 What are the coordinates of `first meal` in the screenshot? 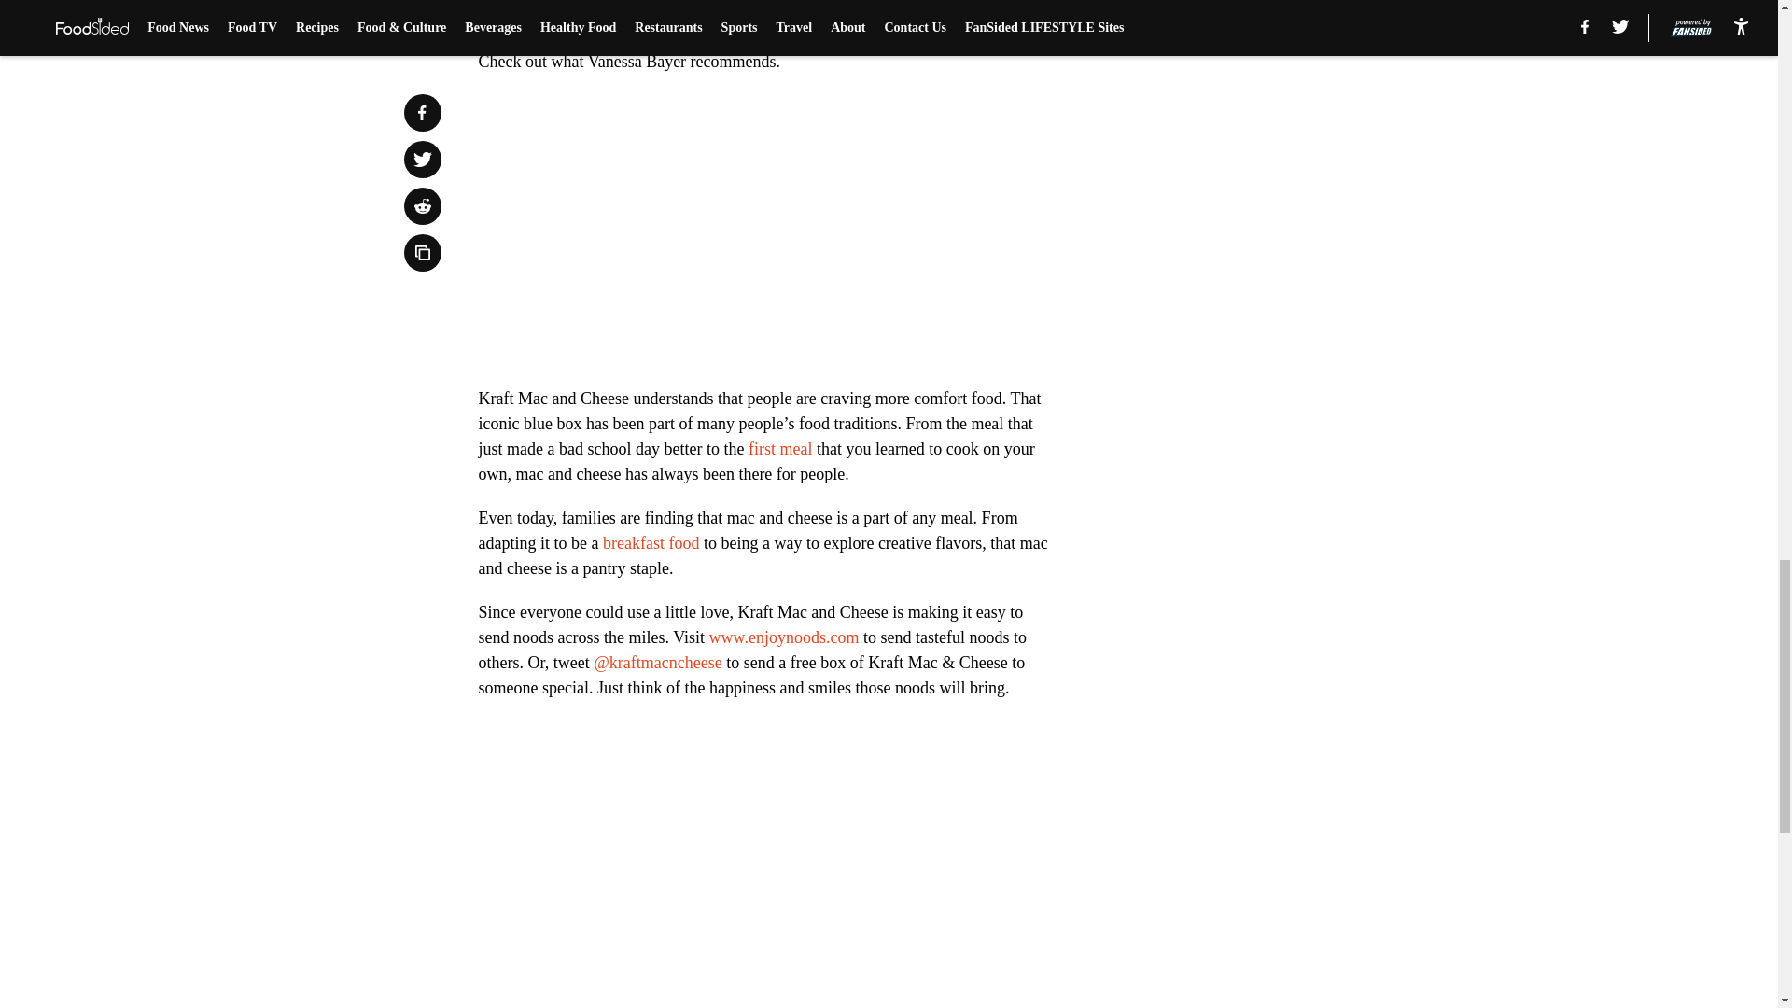 It's located at (780, 448).